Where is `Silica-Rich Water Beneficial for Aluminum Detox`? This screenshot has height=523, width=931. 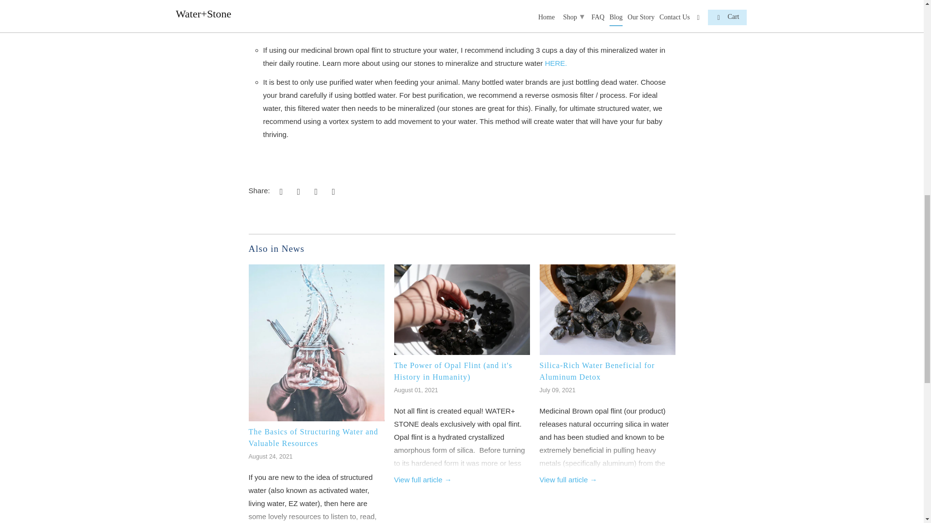 Silica-Rich Water Beneficial for Aluminum Detox is located at coordinates (607, 312).